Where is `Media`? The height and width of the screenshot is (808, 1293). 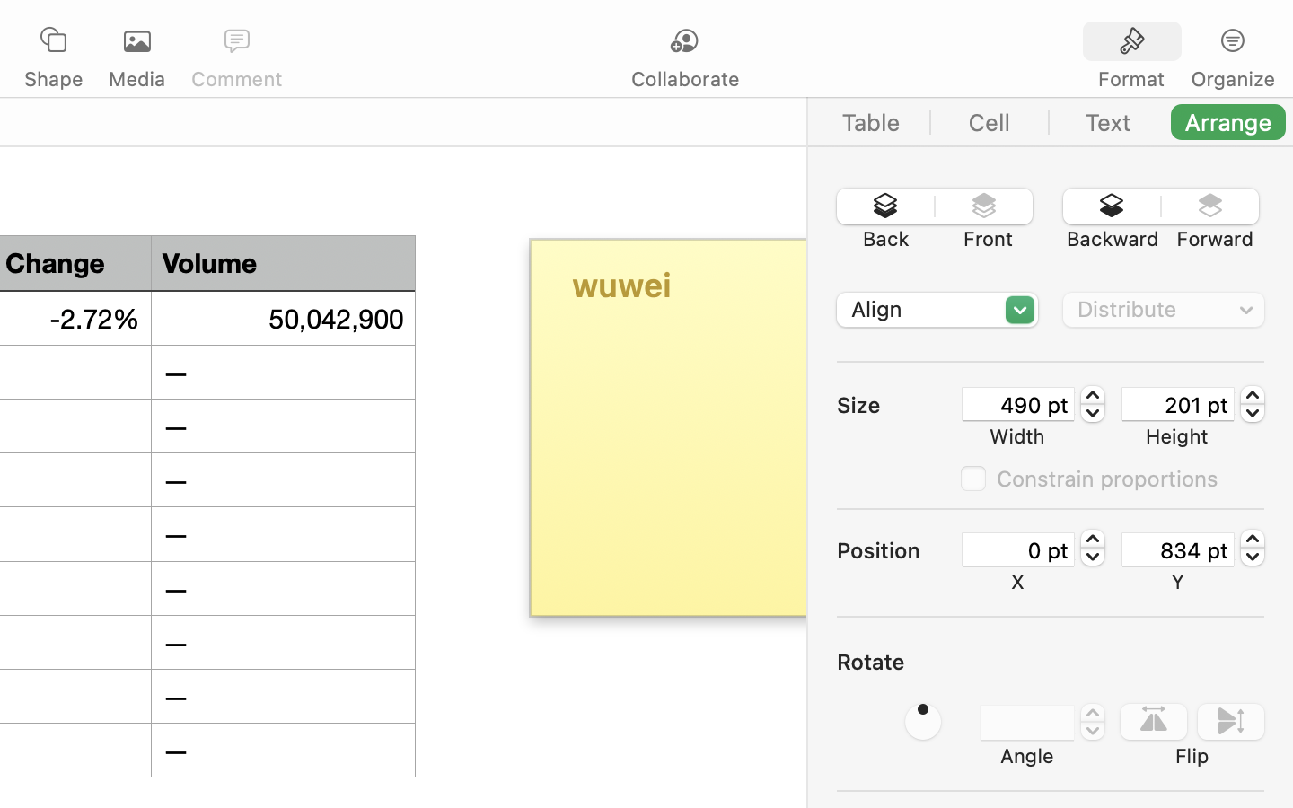
Media is located at coordinates (136, 79).